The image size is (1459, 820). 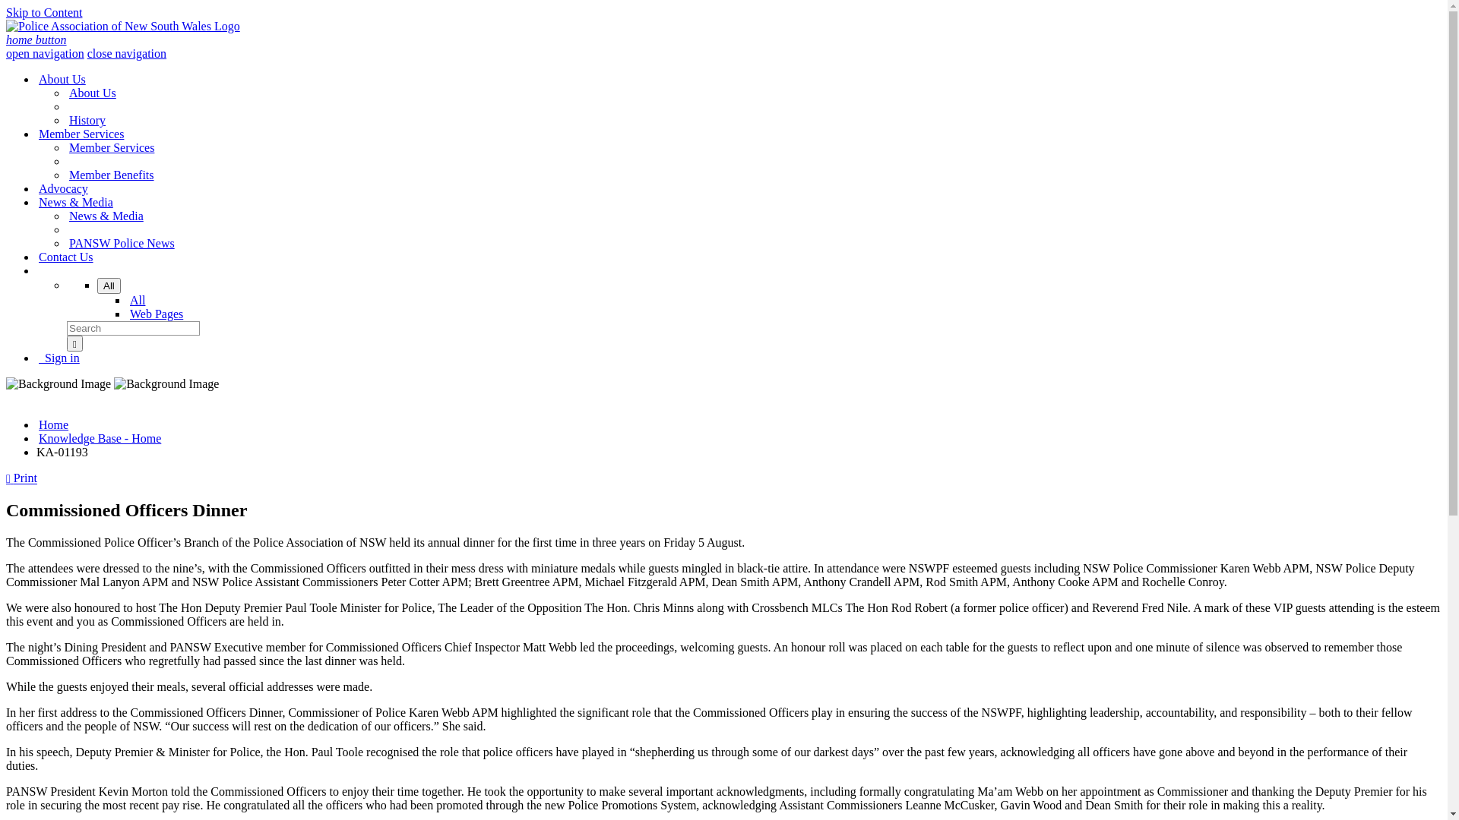 What do you see at coordinates (64, 188) in the screenshot?
I see `Advocacy` at bounding box center [64, 188].